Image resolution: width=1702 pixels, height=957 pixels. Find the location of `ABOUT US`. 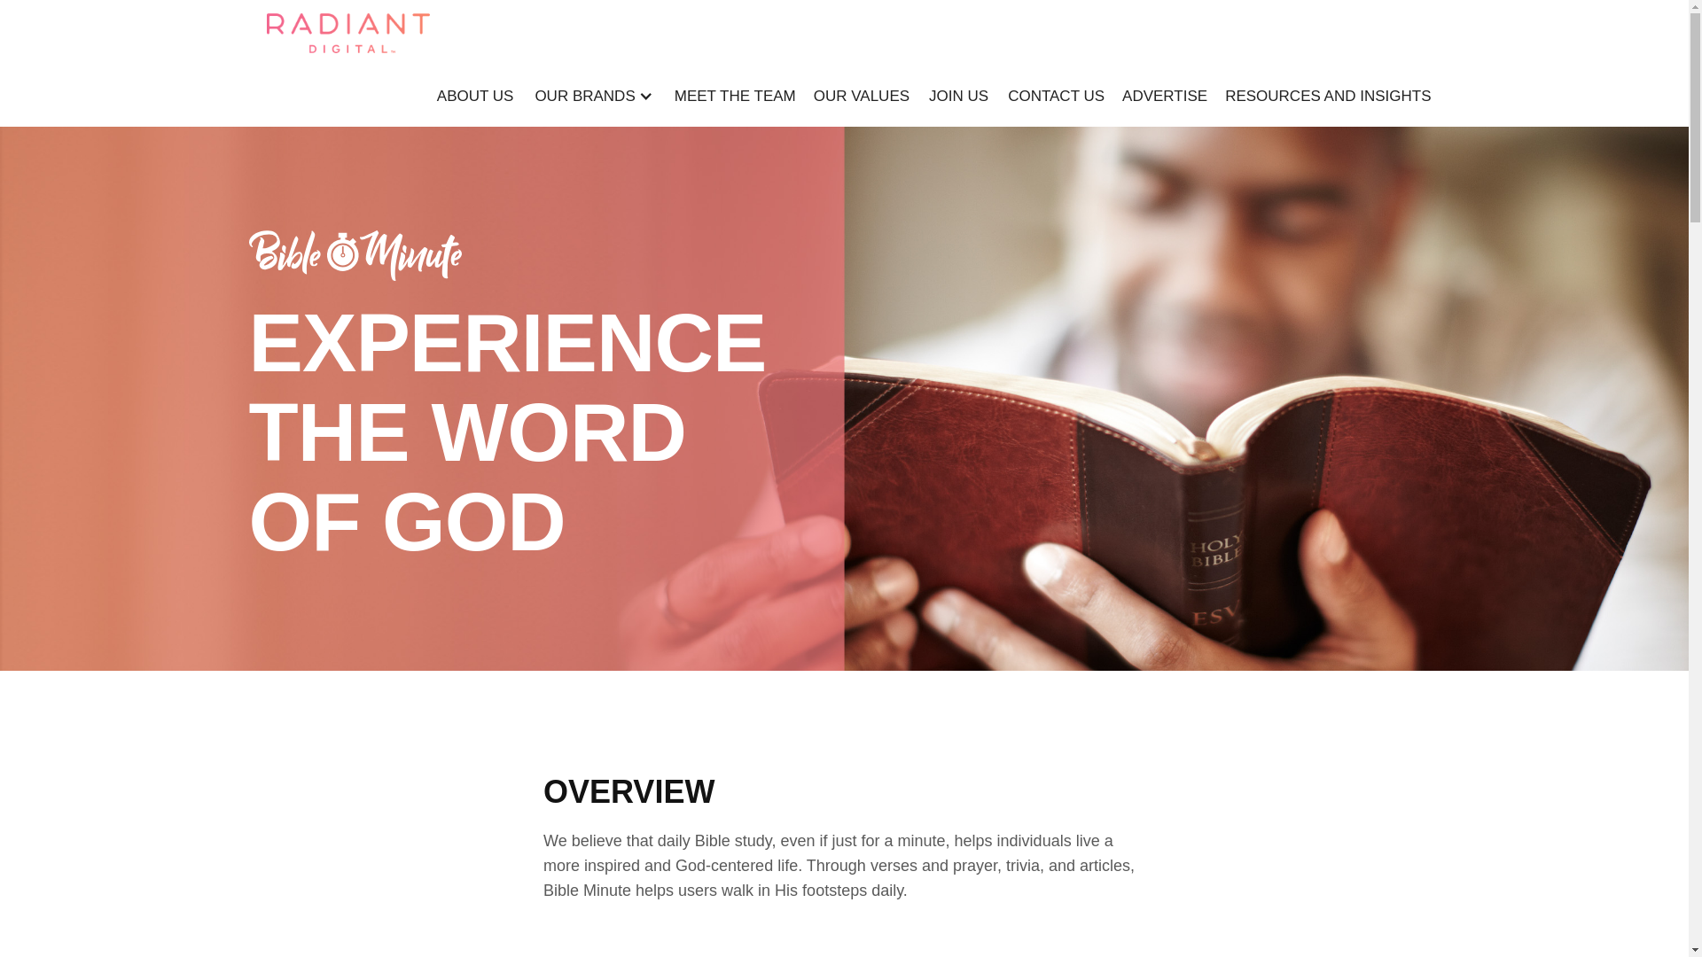

ABOUT US is located at coordinates (475, 96).